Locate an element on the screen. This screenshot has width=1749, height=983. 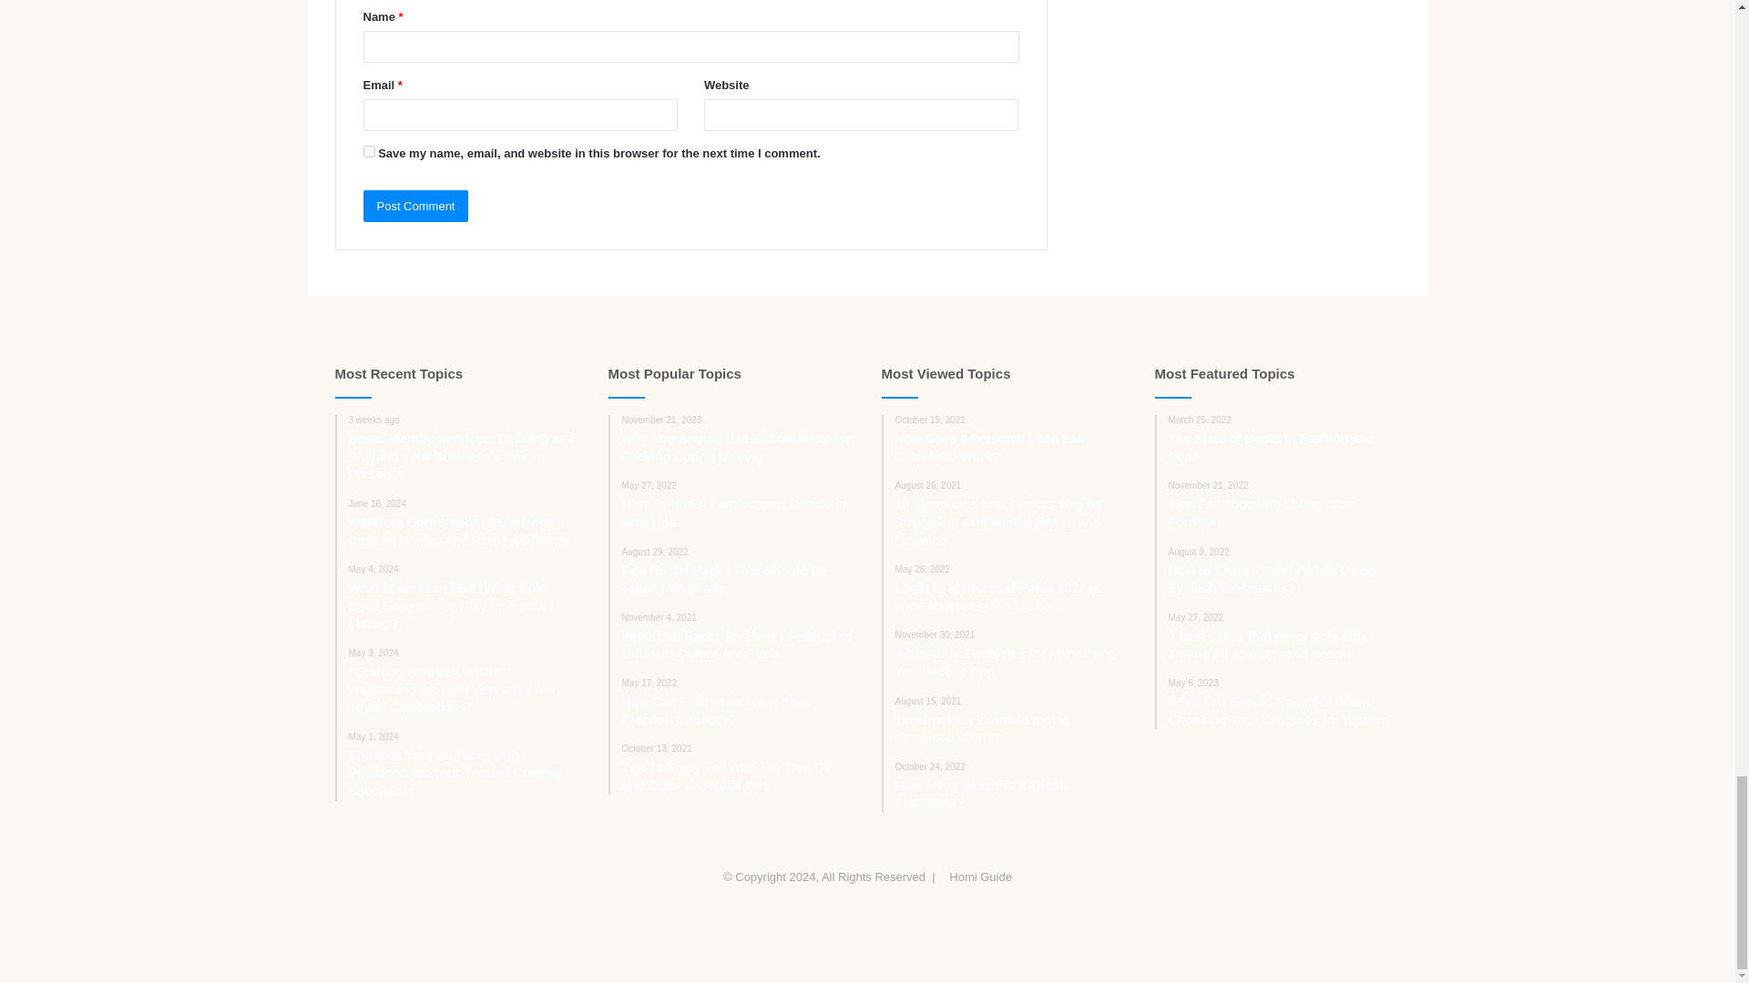
yes is located at coordinates (368, 151).